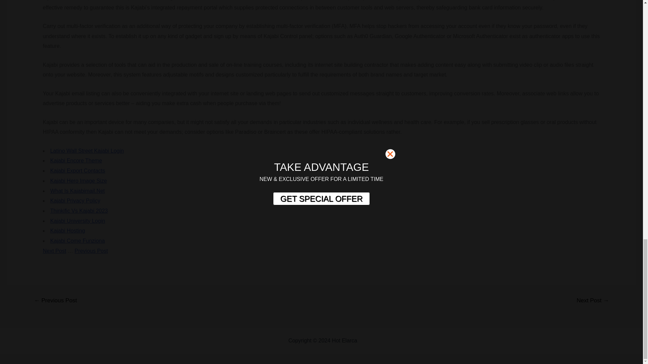 The image size is (648, 364). I want to click on Kajabi Hosting, so click(67, 231).